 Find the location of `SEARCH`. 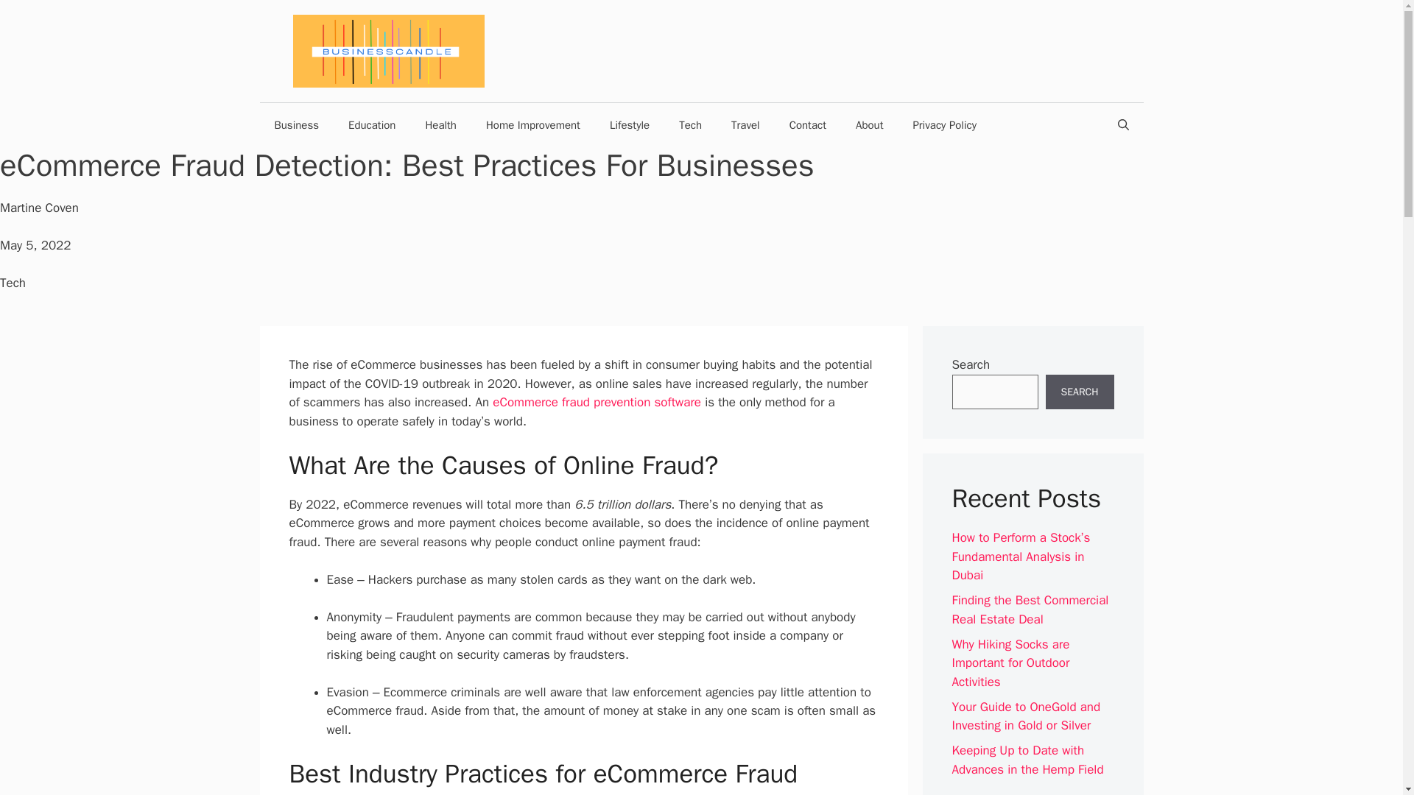

SEARCH is located at coordinates (1080, 392).